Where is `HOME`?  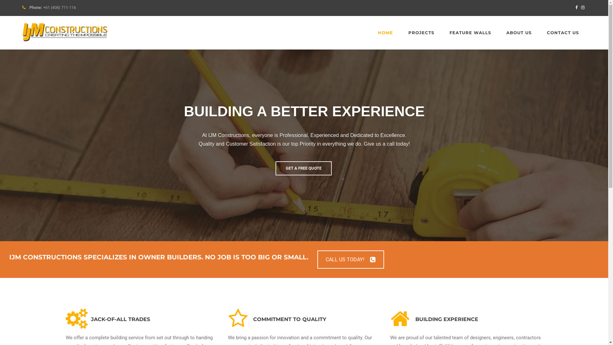 HOME is located at coordinates (386, 33).